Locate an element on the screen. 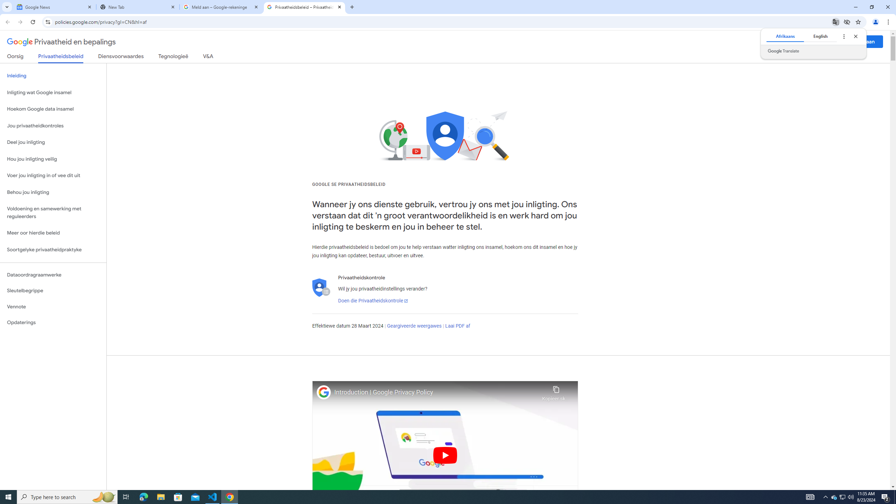 The height and width of the screenshot is (504, 896). Diensvoorwaardes is located at coordinates (121, 57).